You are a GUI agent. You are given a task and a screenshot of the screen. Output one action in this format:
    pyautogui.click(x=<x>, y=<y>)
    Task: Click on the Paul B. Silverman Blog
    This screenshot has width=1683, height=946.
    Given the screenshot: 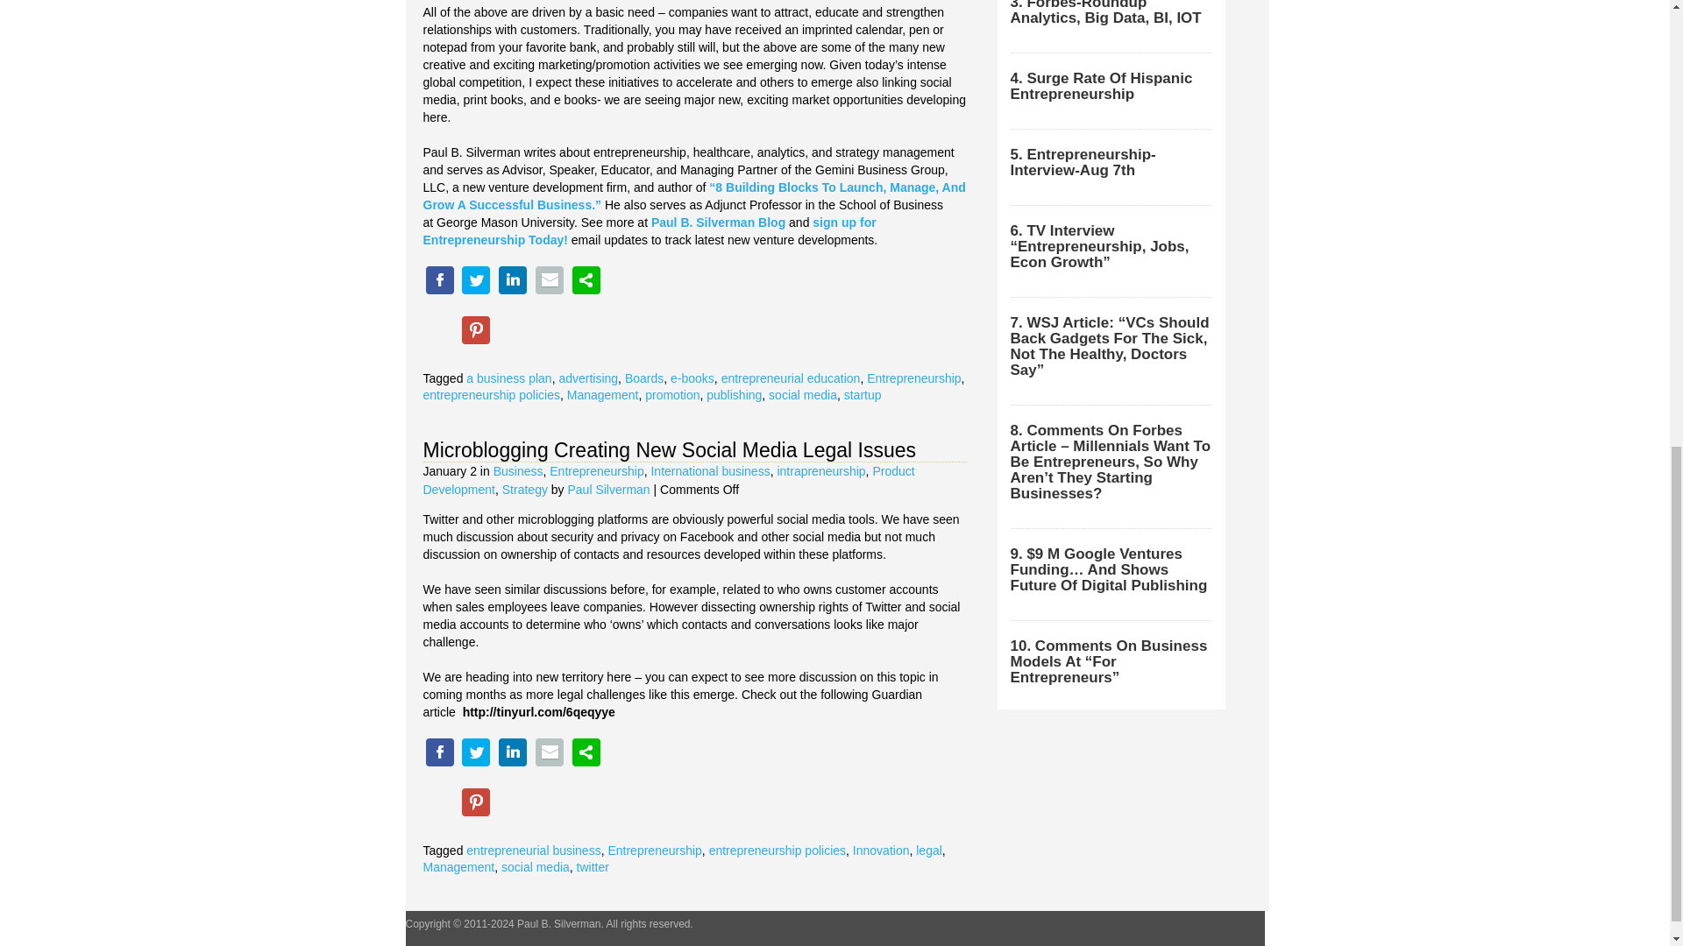 What is the action you would take?
    pyautogui.click(x=719, y=222)
    